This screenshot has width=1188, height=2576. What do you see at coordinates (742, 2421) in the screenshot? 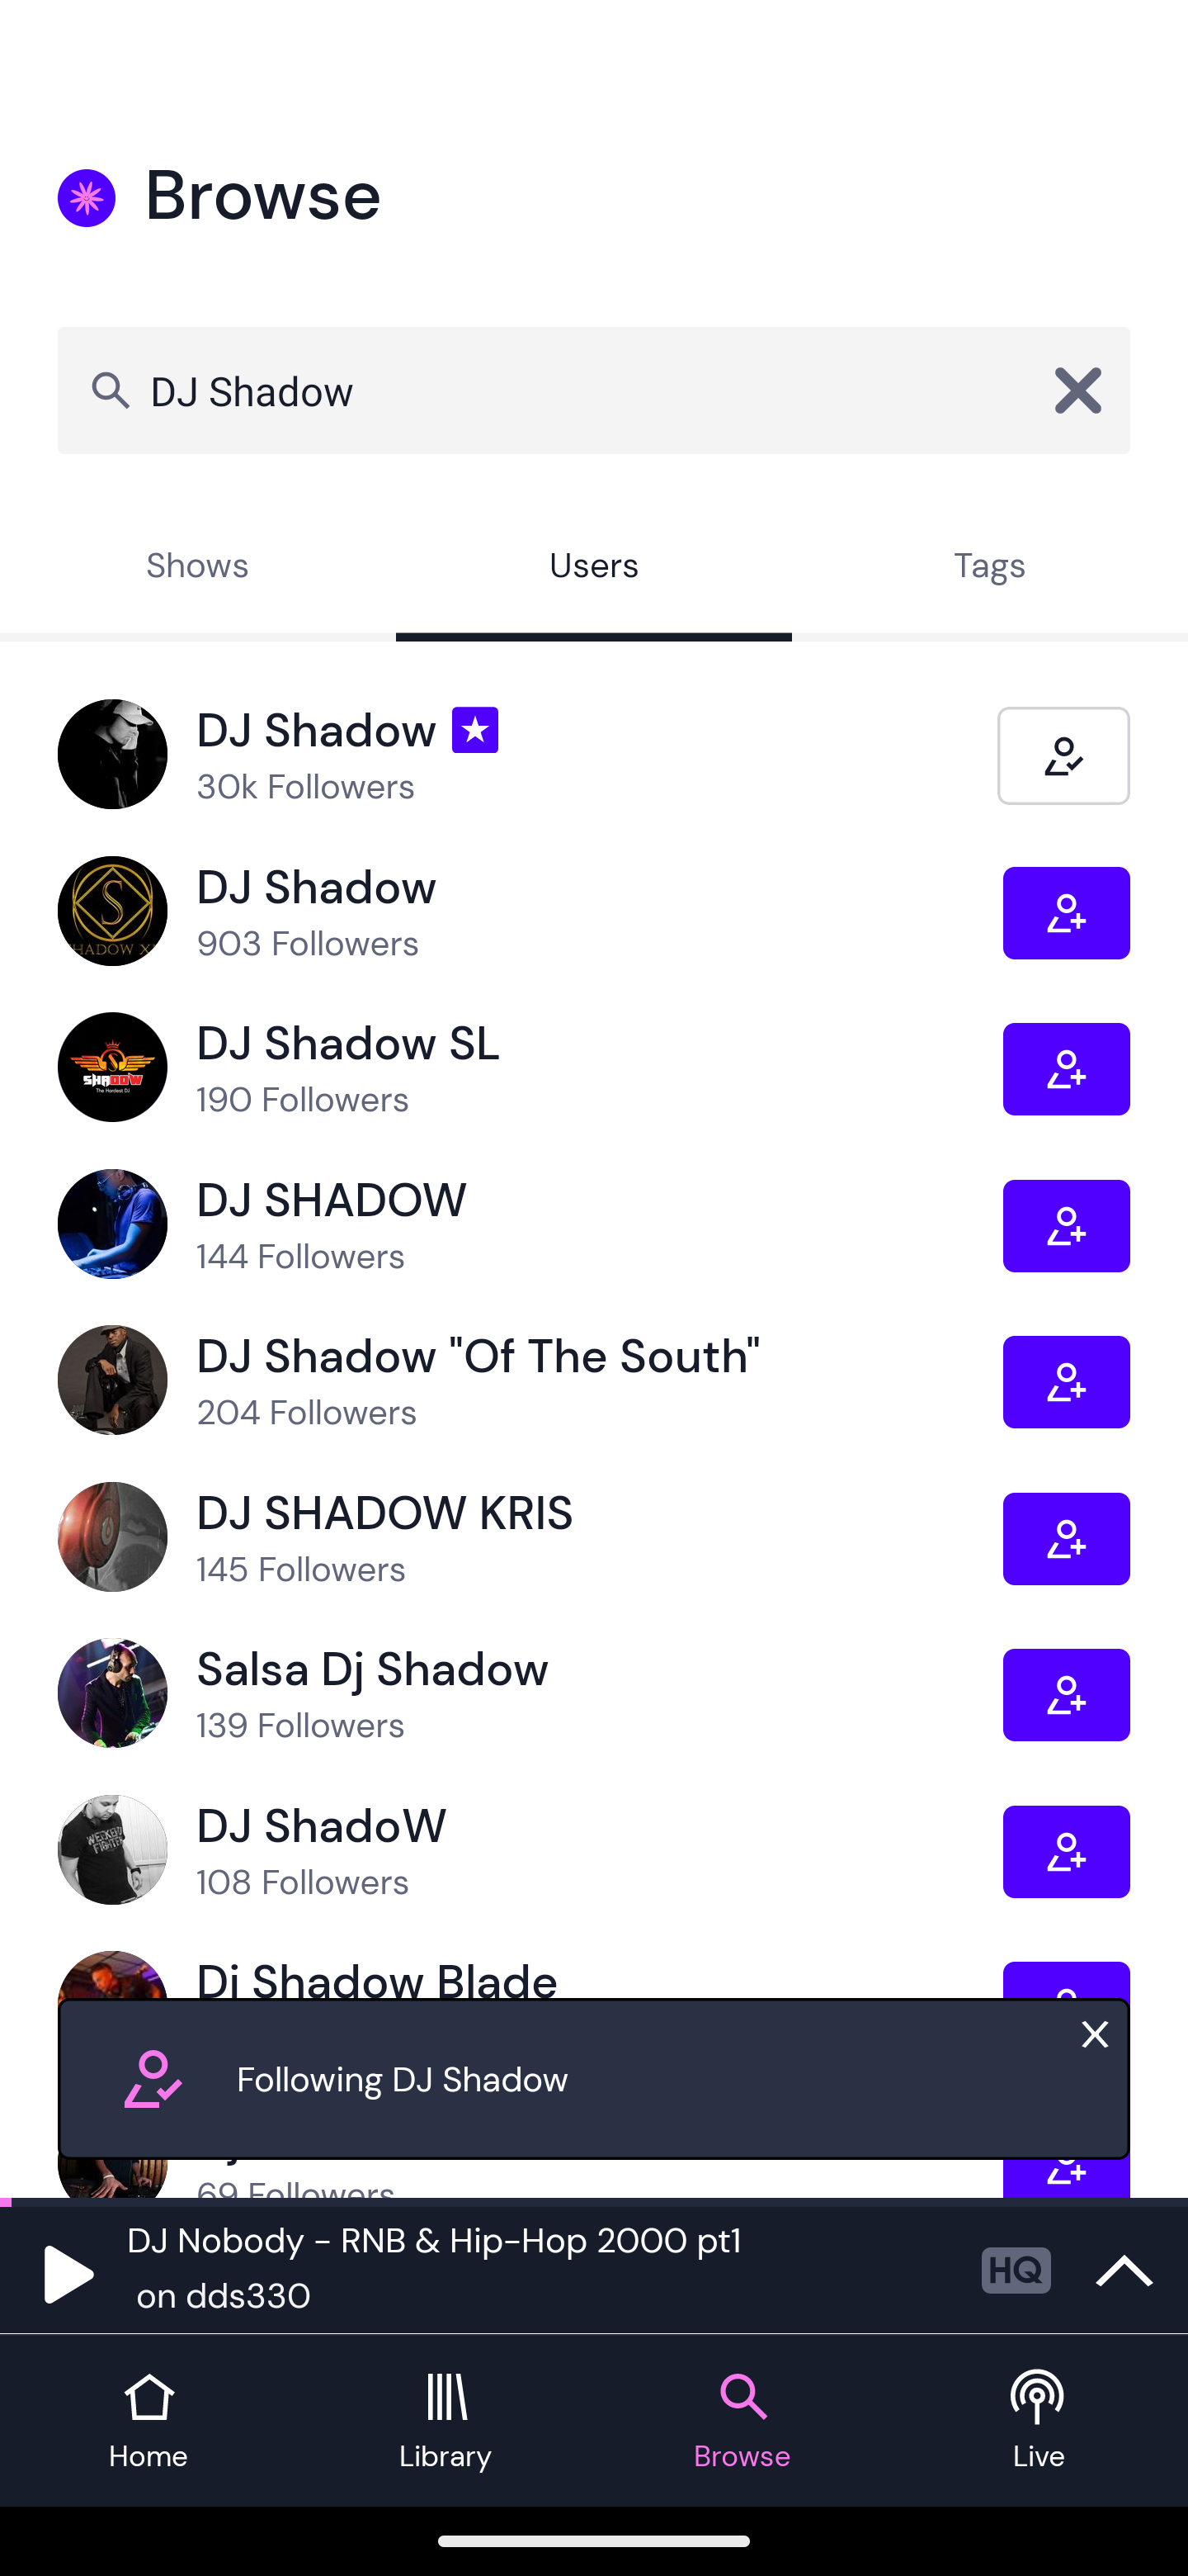
I see `Browse tab Browse` at bounding box center [742, 2421].